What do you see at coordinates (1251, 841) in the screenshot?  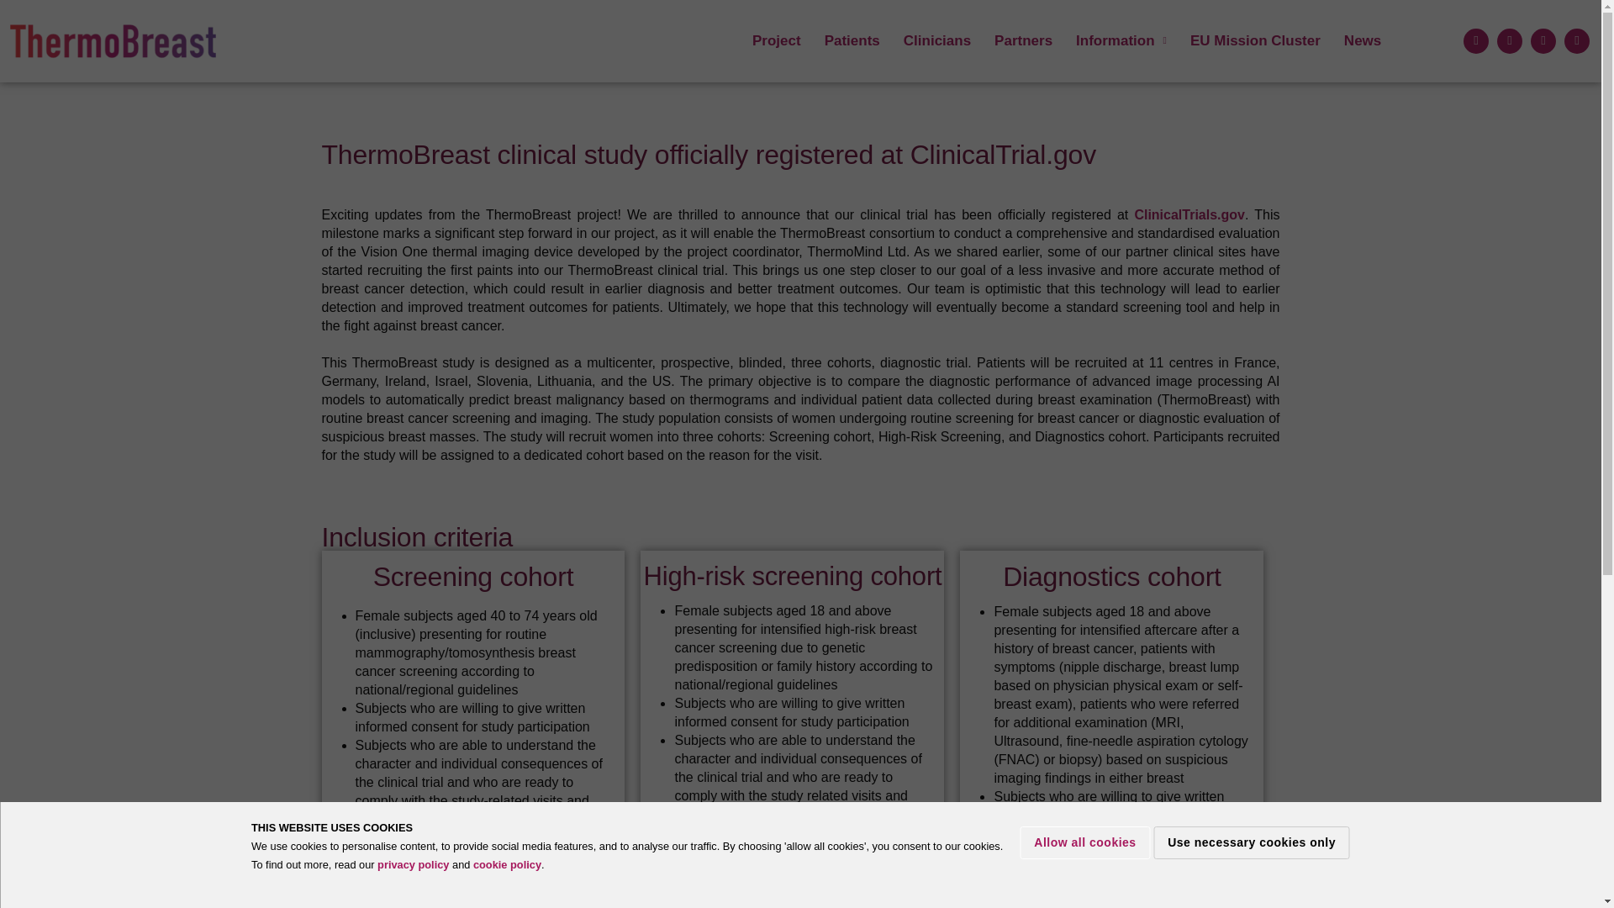 I see `Use necessary cookies only` at bounding box center [1251, 841].